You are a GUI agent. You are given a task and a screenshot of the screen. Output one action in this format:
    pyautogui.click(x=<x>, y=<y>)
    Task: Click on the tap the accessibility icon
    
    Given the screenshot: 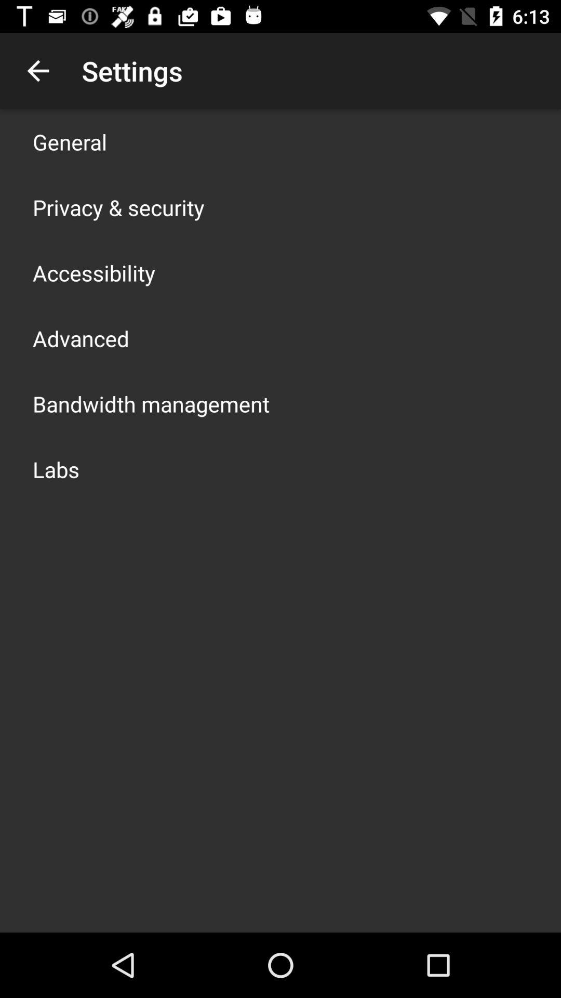 What is the action you would take?
    pyautogui.click(x=94, y=272)
    